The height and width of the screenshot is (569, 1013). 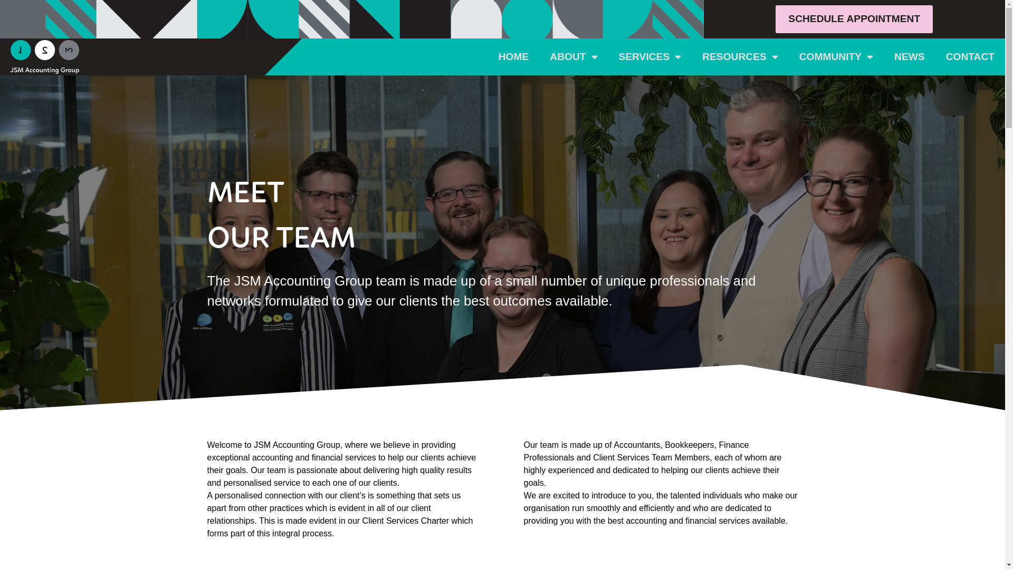 What do you see at coordinates (740, 57) in the screenshot?
I see `RESOURCES` at bounding box center [740, 57].